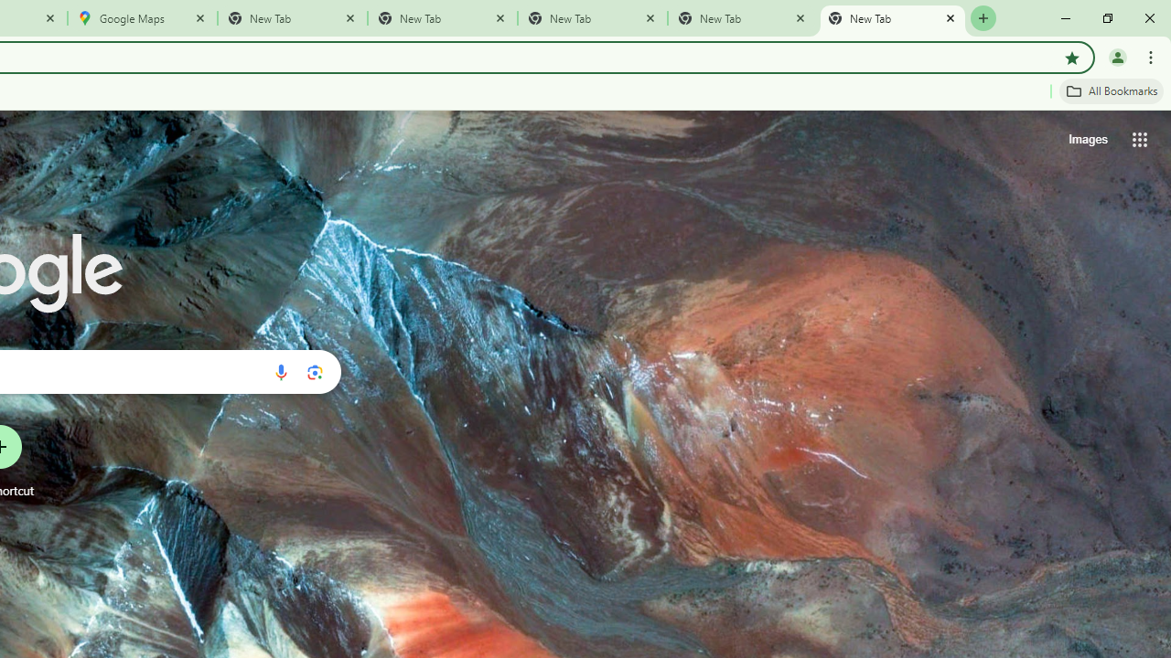  I want to click on Google Maps, so click(143, 18).